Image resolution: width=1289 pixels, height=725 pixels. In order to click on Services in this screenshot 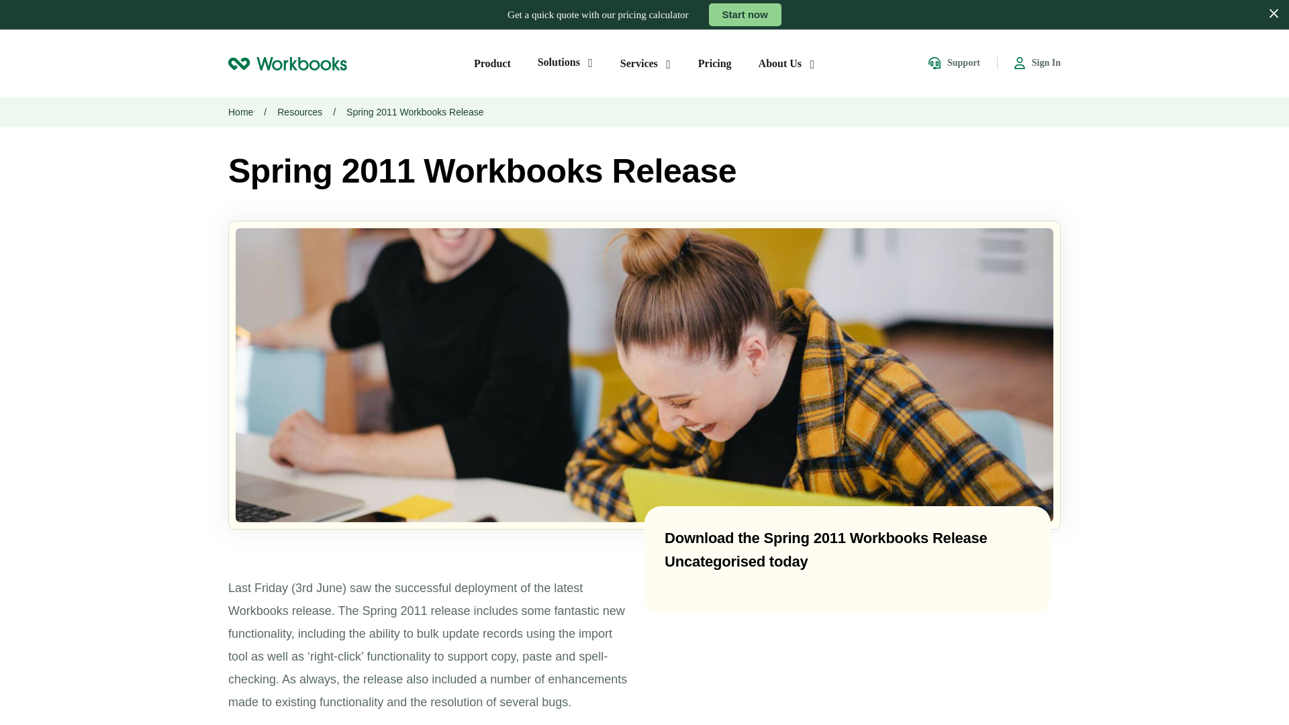, I will do `click(646, 63)`.